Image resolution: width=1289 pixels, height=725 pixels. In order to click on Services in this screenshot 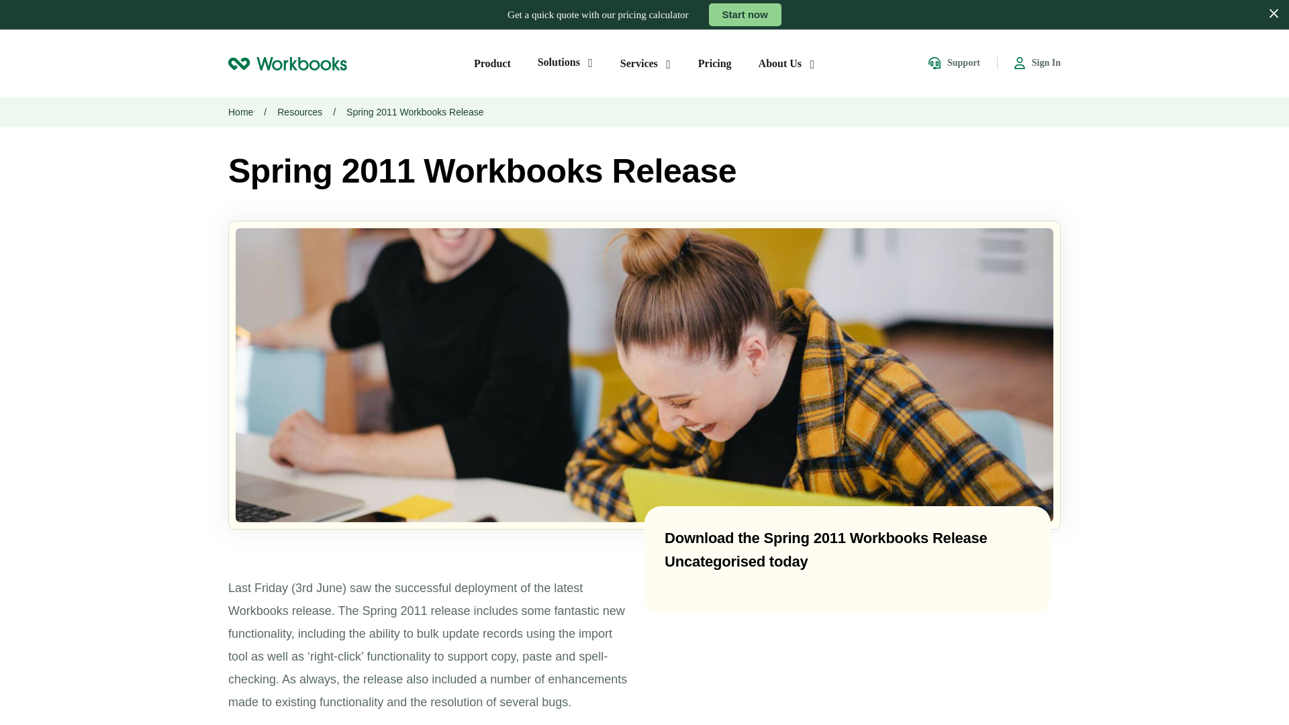, I will do `click(646, 63)`.